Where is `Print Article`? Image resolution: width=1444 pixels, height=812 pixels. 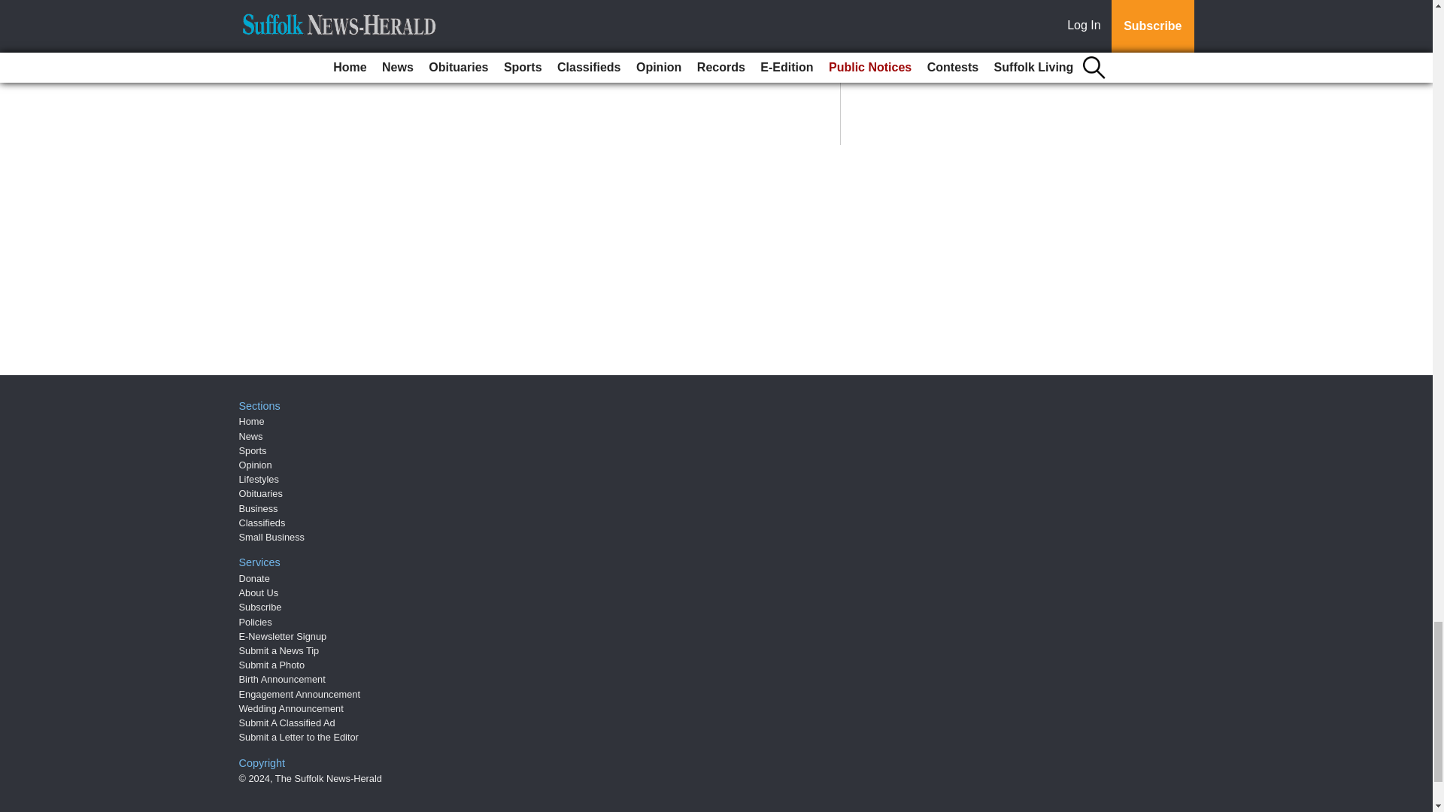
Print Article is located at coordinates (382, 35).